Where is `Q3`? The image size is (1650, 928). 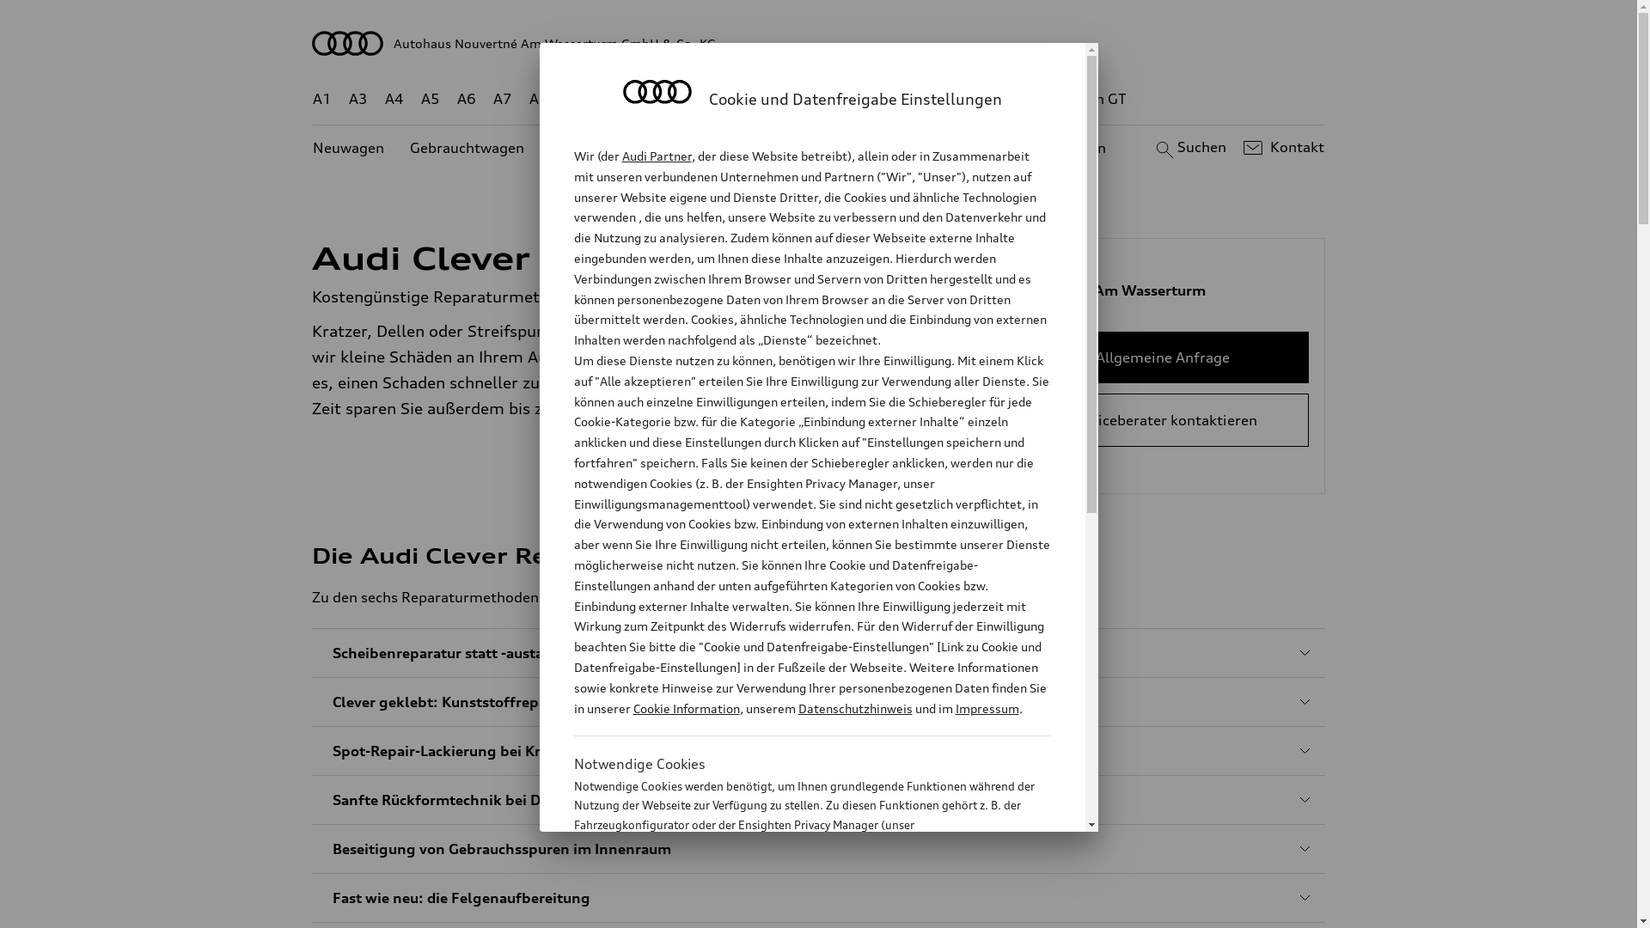 Q3 is located at coordinates (612, 100).